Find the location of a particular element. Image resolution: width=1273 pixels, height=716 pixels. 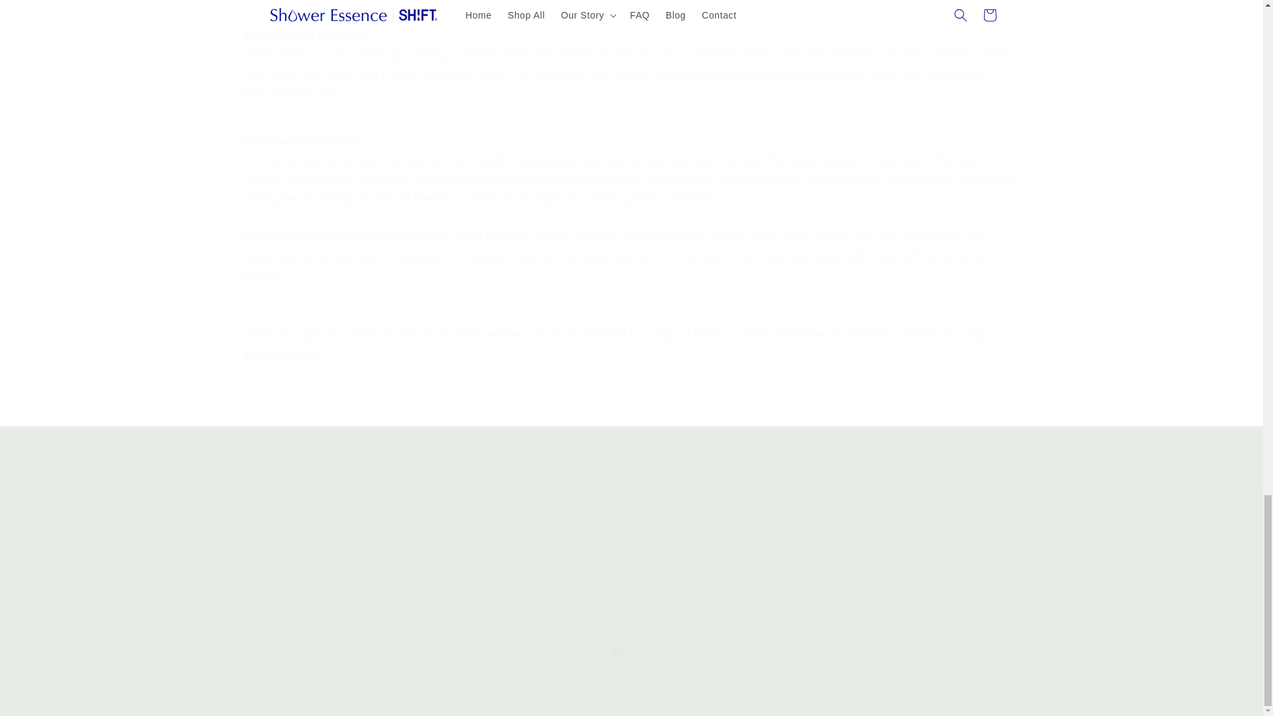

Instagram is located at coordinates (464, 530).